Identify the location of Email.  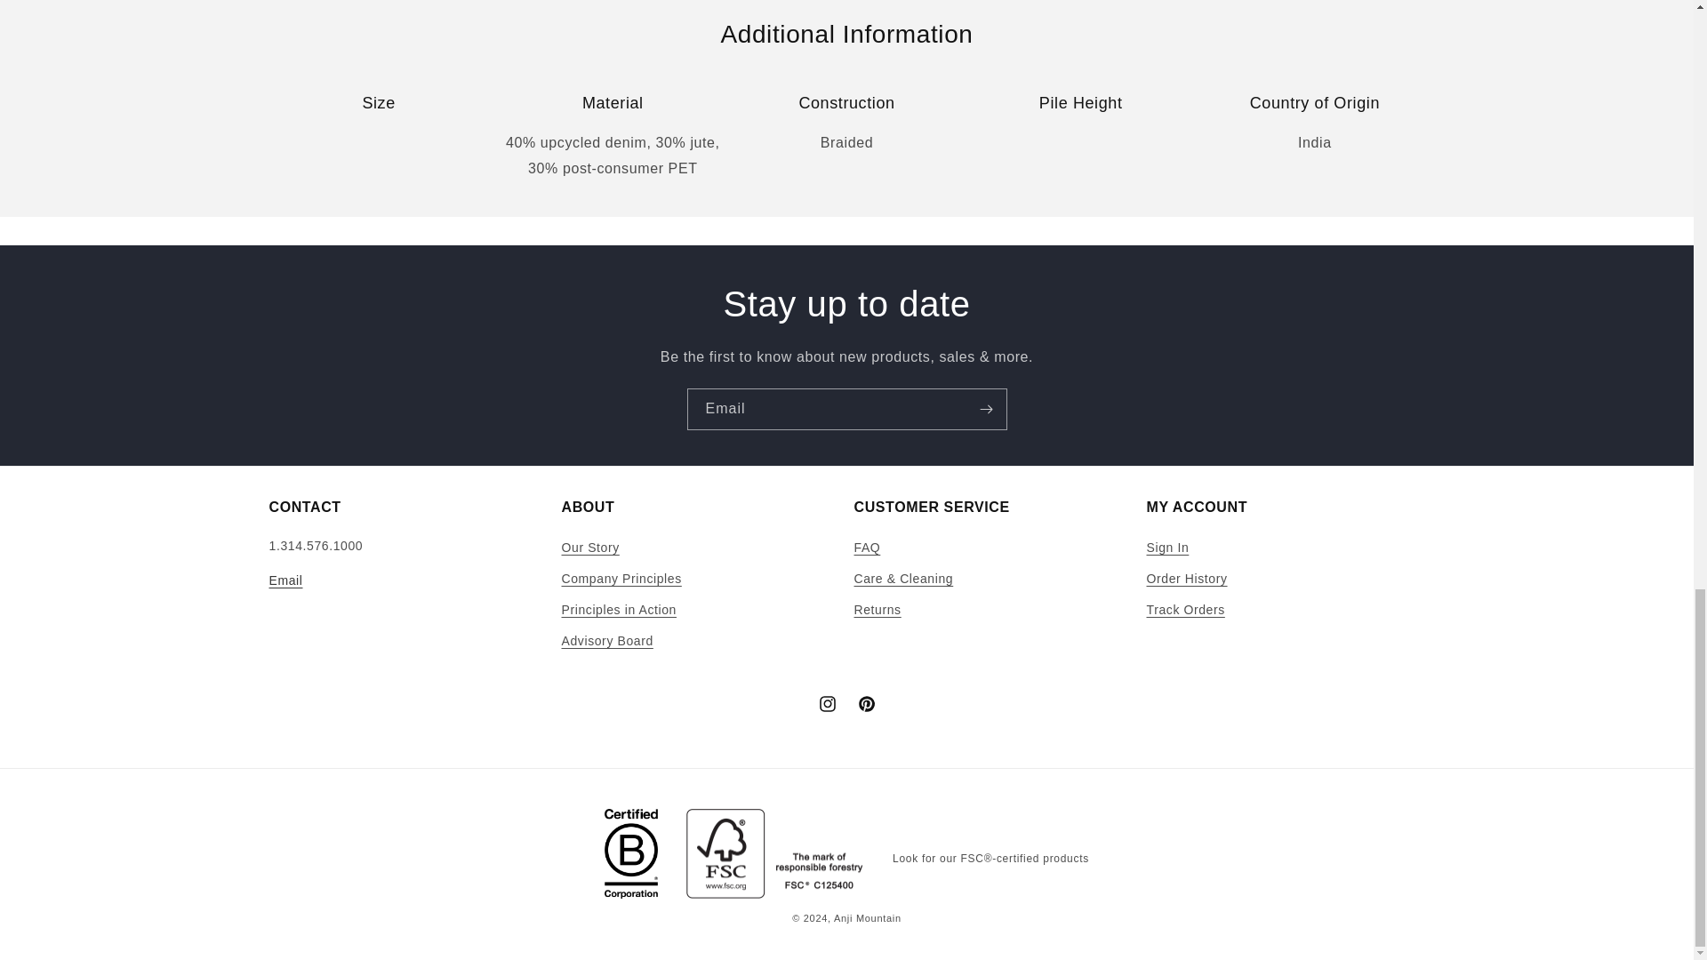
(1286, 578).